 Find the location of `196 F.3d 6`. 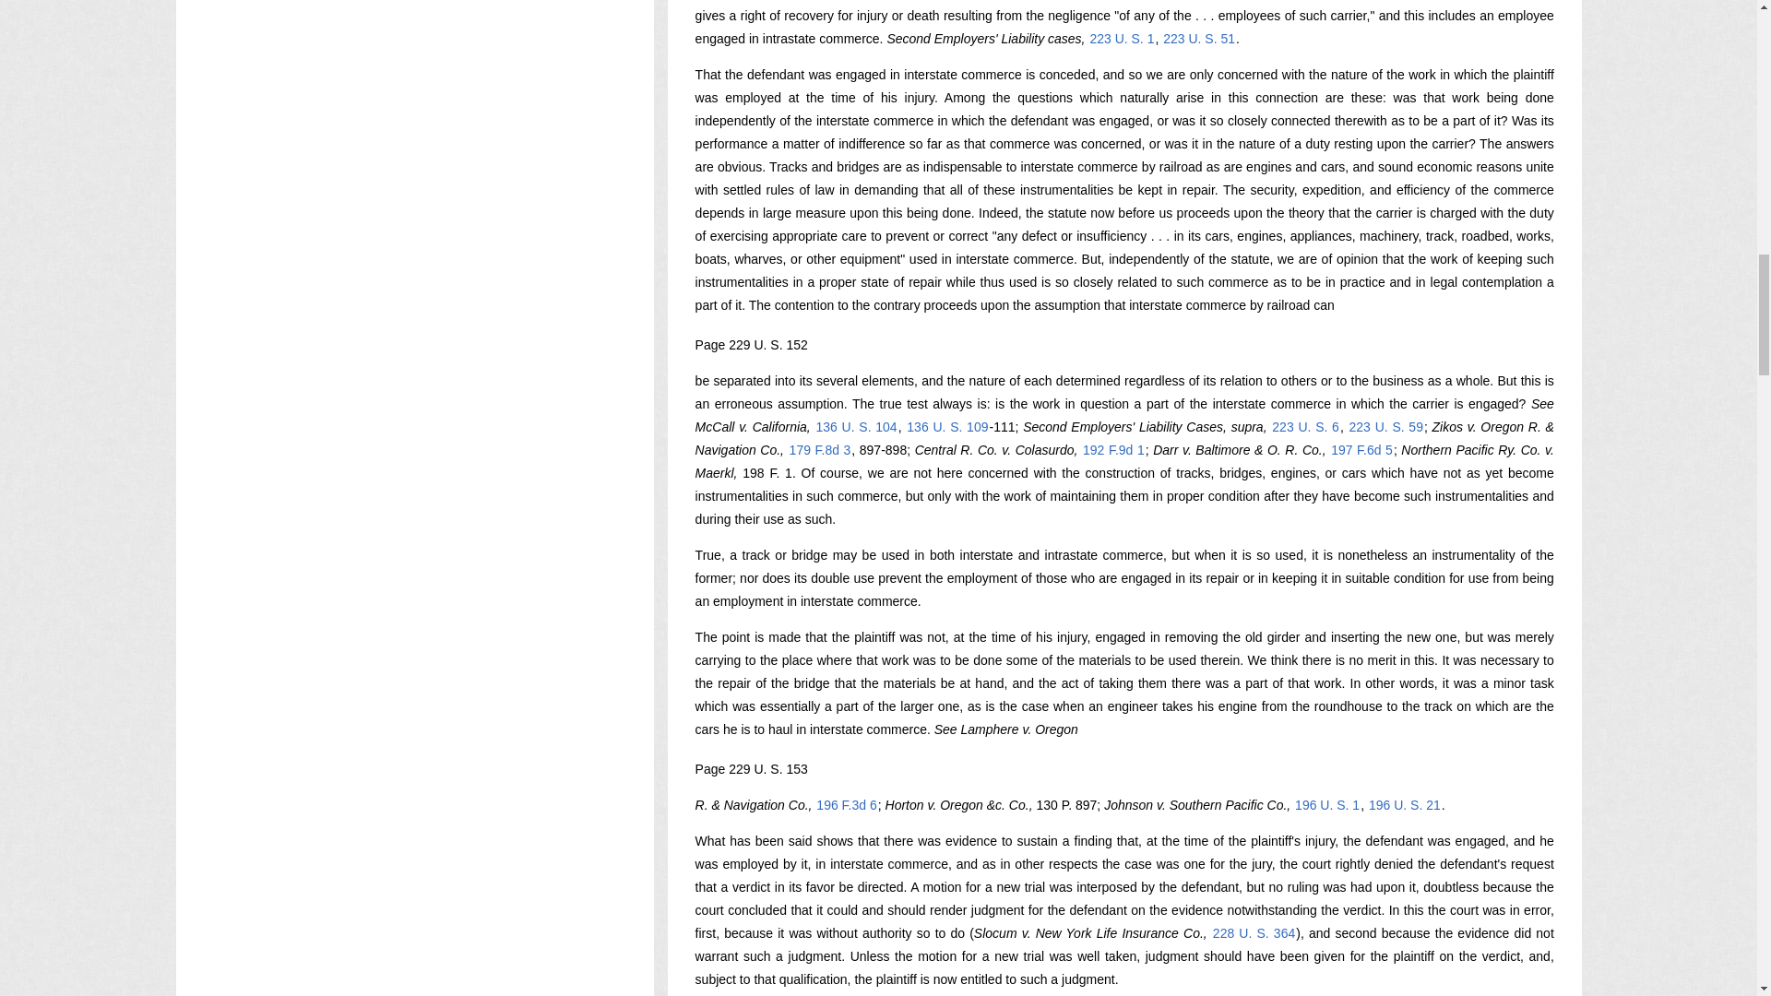

196 F.3d 6 is located at coordinates (845, 805).